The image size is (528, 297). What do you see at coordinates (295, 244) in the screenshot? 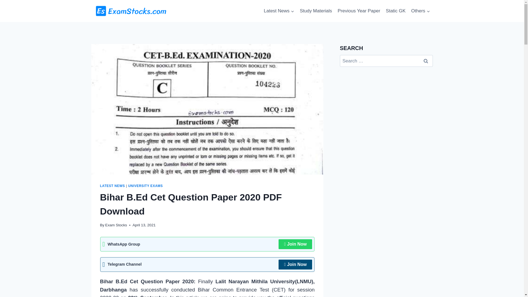
I see `Join Now` at bounding box center [295, 244].